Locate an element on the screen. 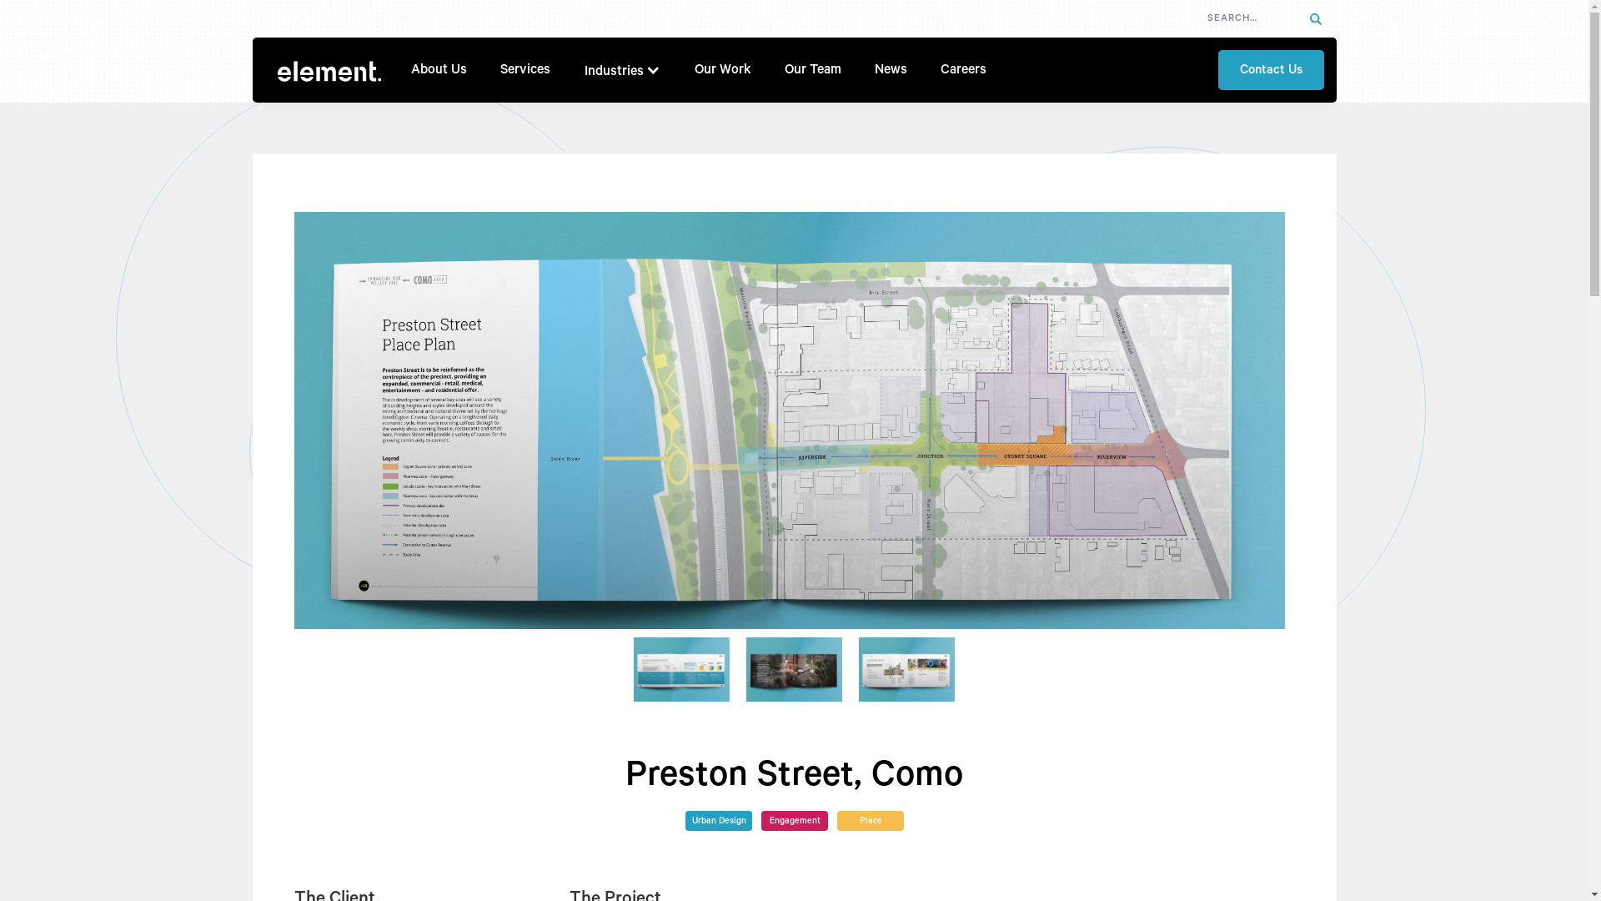  Industries is located at coordinates (614, 72).